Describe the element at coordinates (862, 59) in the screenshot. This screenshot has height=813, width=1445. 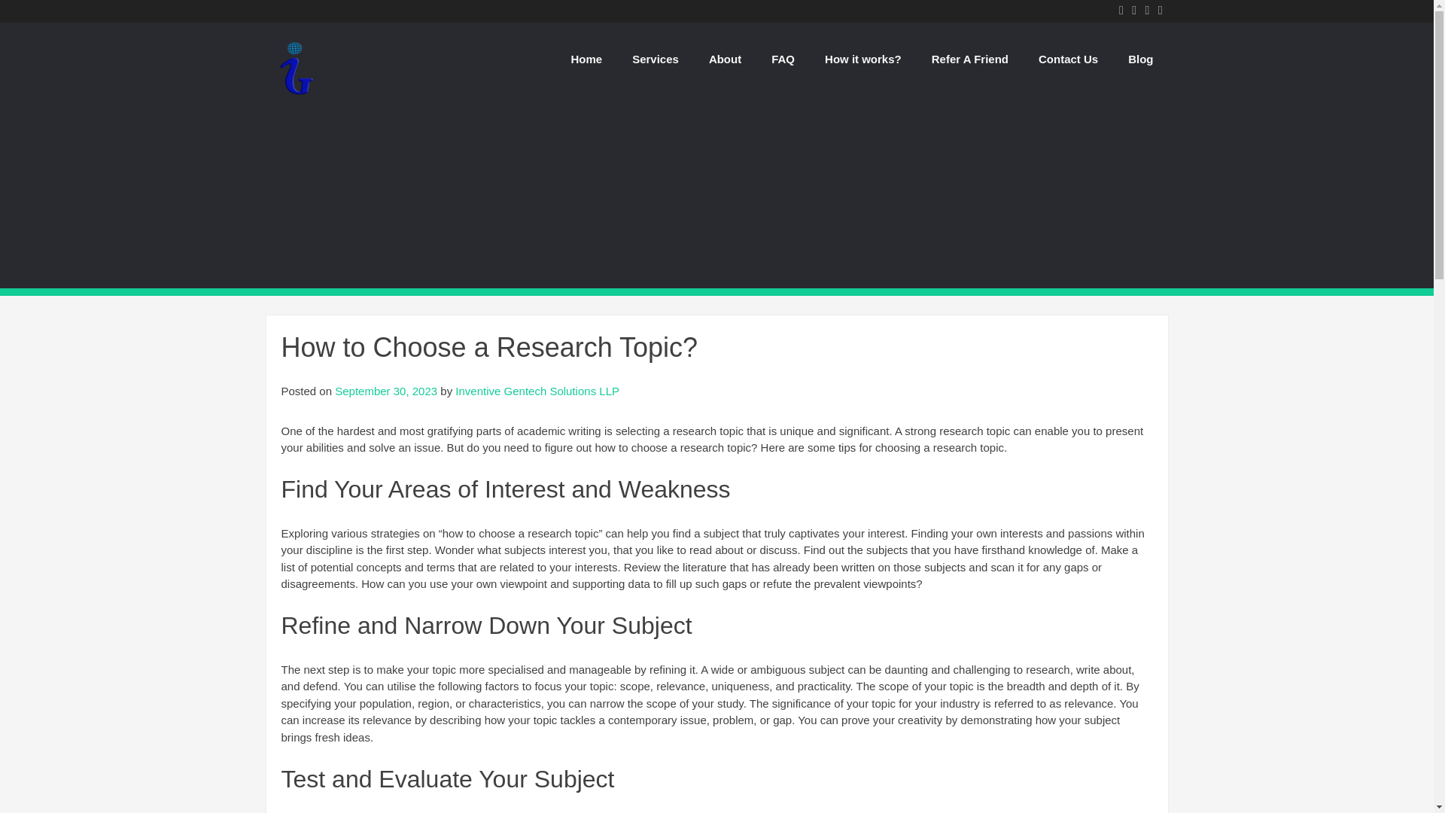
I see `How it works?` at that location.